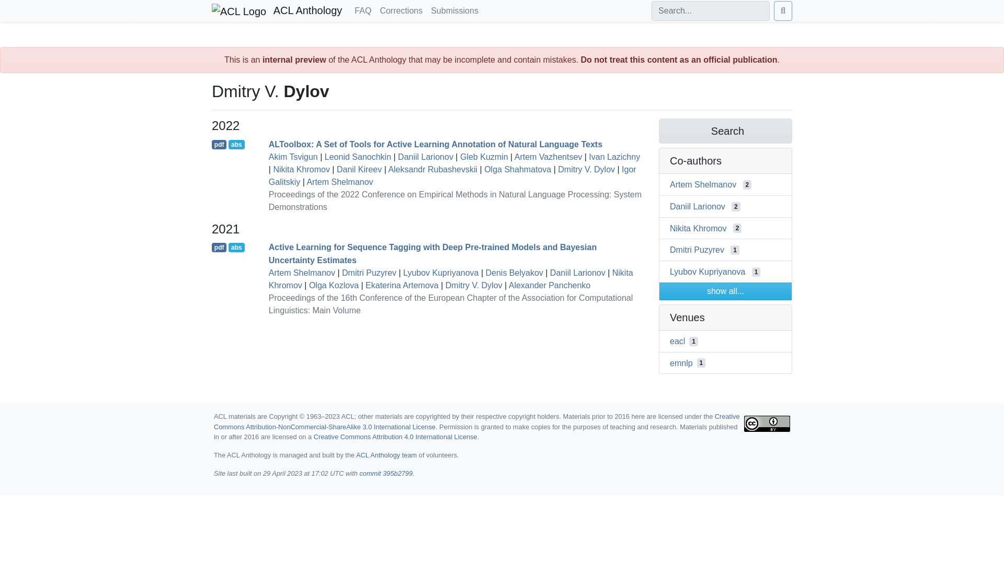 The height and width of the screenshot is (564, 1004). What do you see at coordinates (697, 206) in the screenshot?
I see `Daniil Larionov` at bounding box center [697, 206].